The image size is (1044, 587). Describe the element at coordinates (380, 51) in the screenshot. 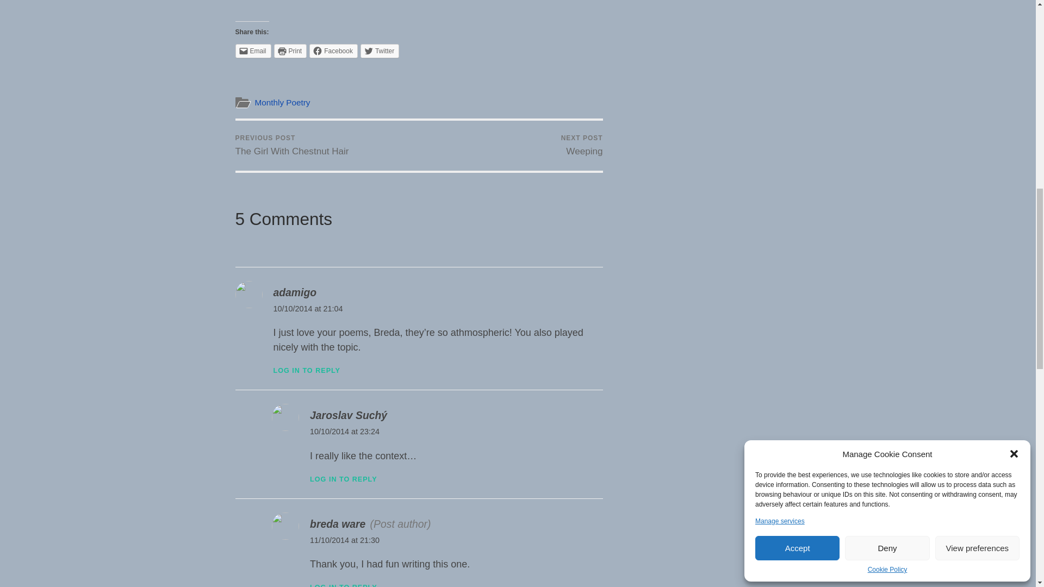

I see `Click to share on Twitter` at that location.